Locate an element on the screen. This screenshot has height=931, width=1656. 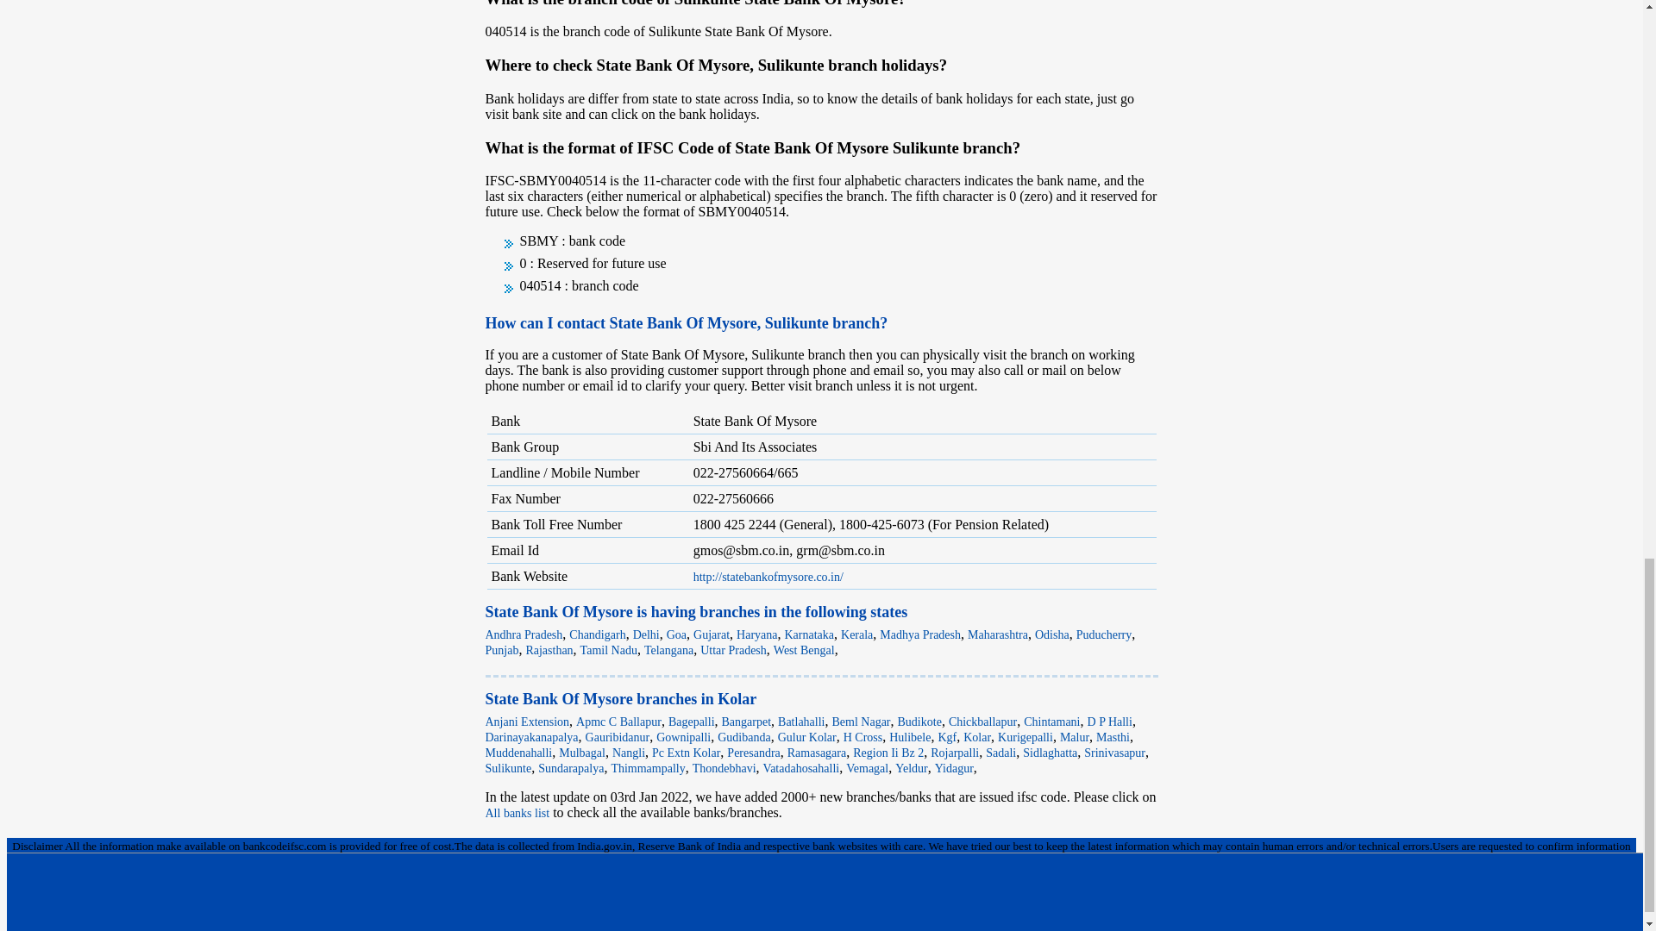
Bangarpet is located at coordinates (747, 722).